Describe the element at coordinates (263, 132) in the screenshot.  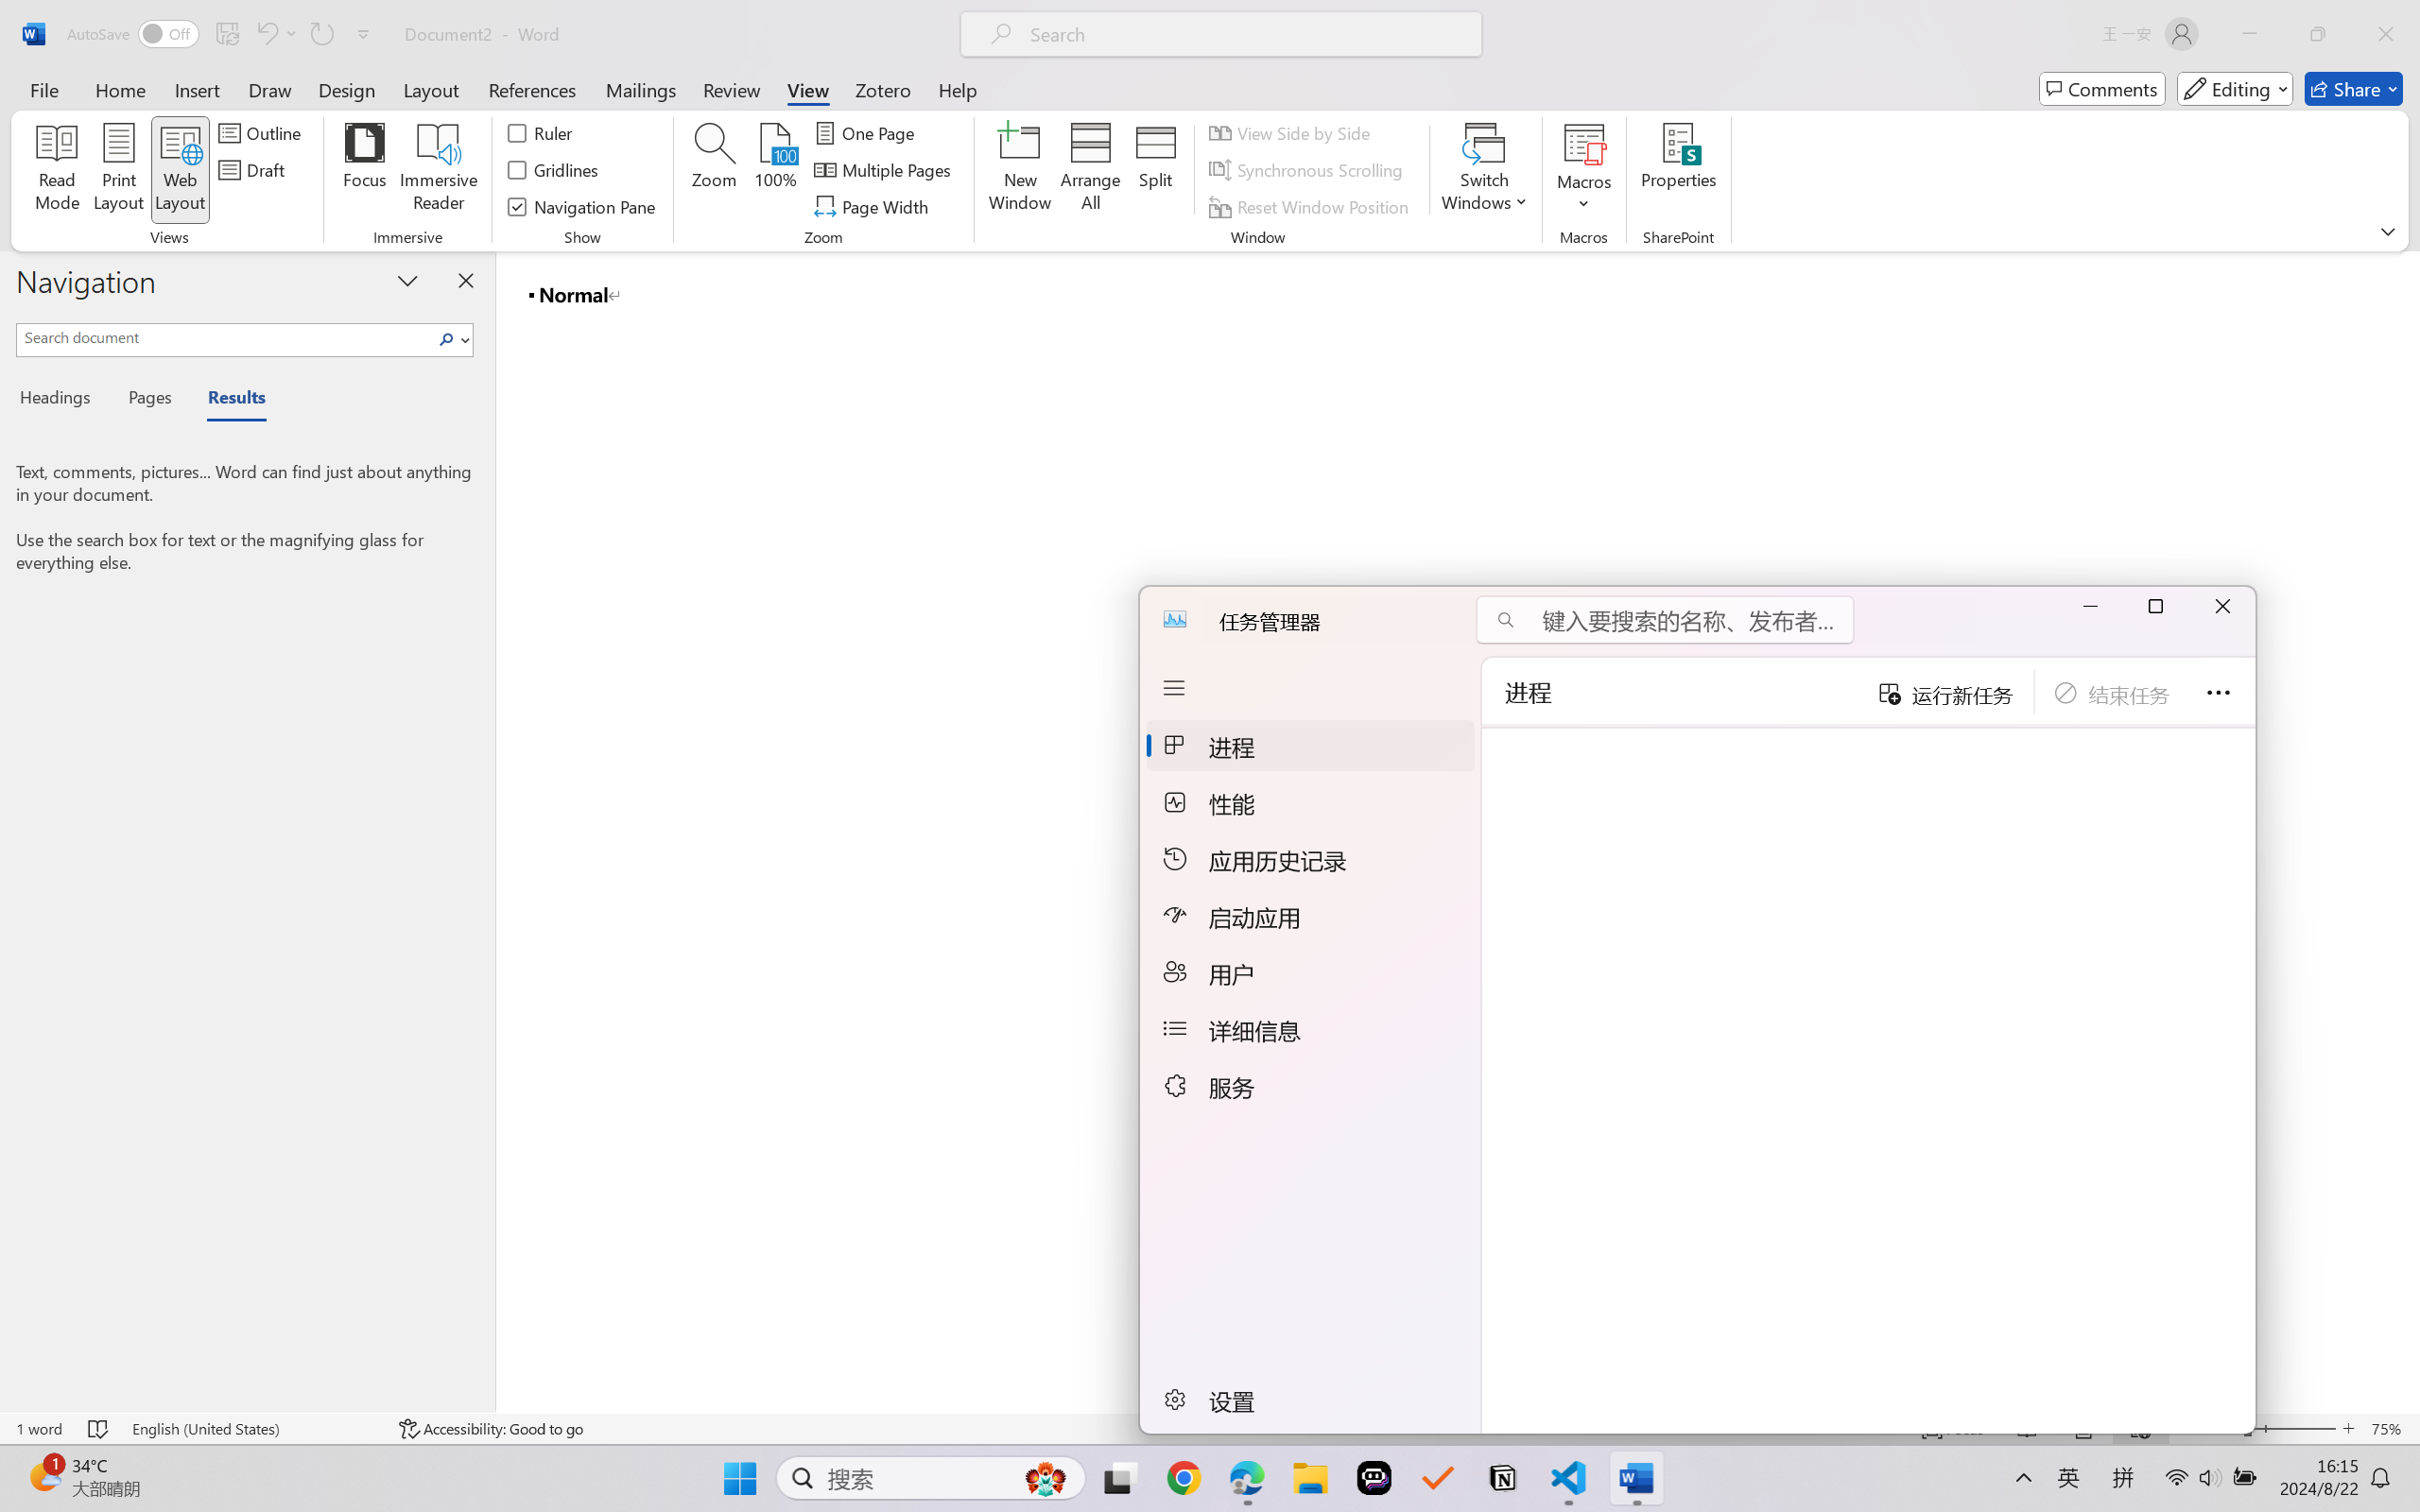
I see `Outline` at that location.